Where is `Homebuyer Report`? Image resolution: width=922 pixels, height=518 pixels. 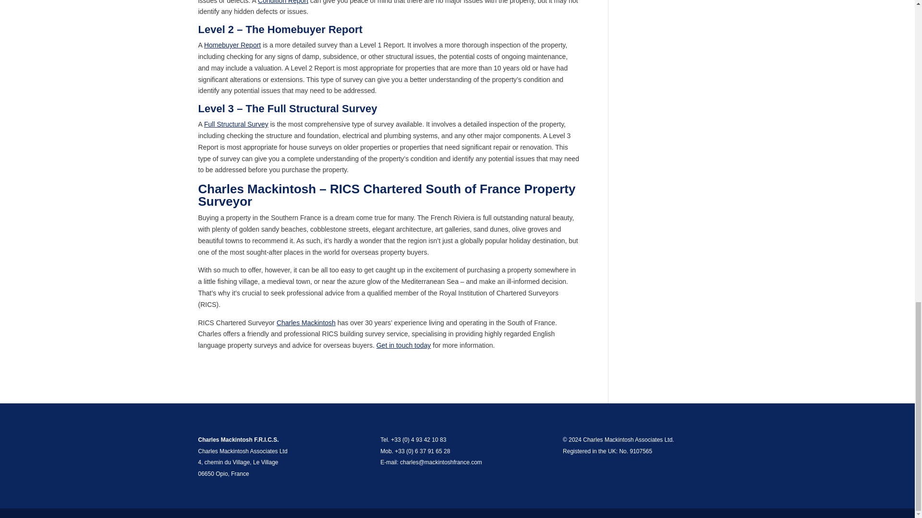
Homebuyer Report is located at coordinates (232, 45).